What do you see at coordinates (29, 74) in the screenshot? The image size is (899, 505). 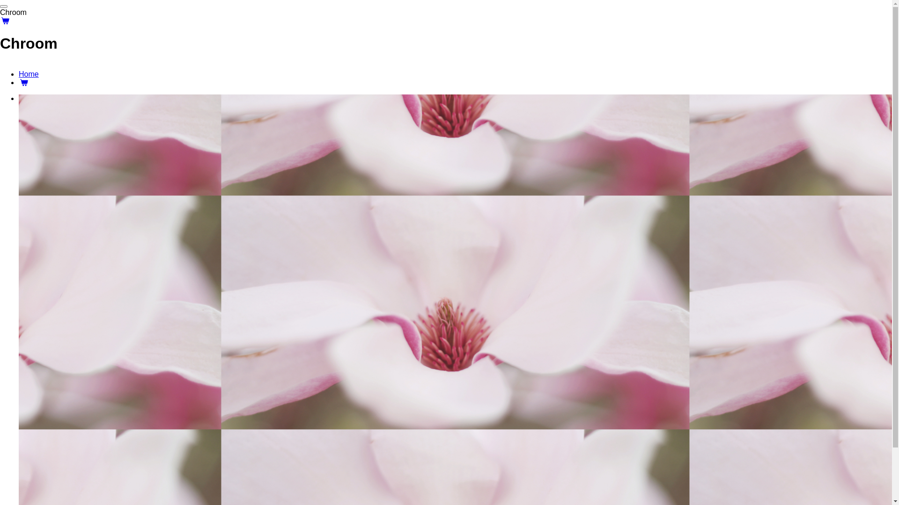 I see `Home` at bounding box center [29, 74].